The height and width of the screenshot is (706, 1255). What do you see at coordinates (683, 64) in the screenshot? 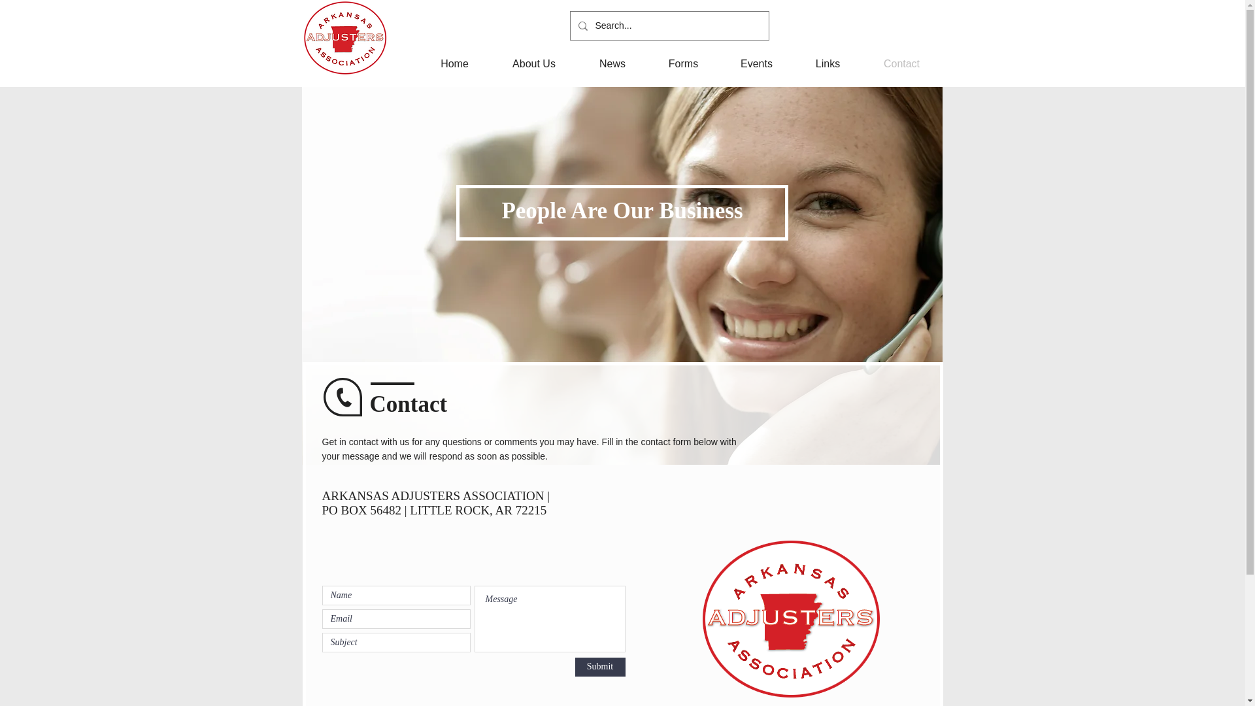
I see `Forms` at bounding box center [683, 64].